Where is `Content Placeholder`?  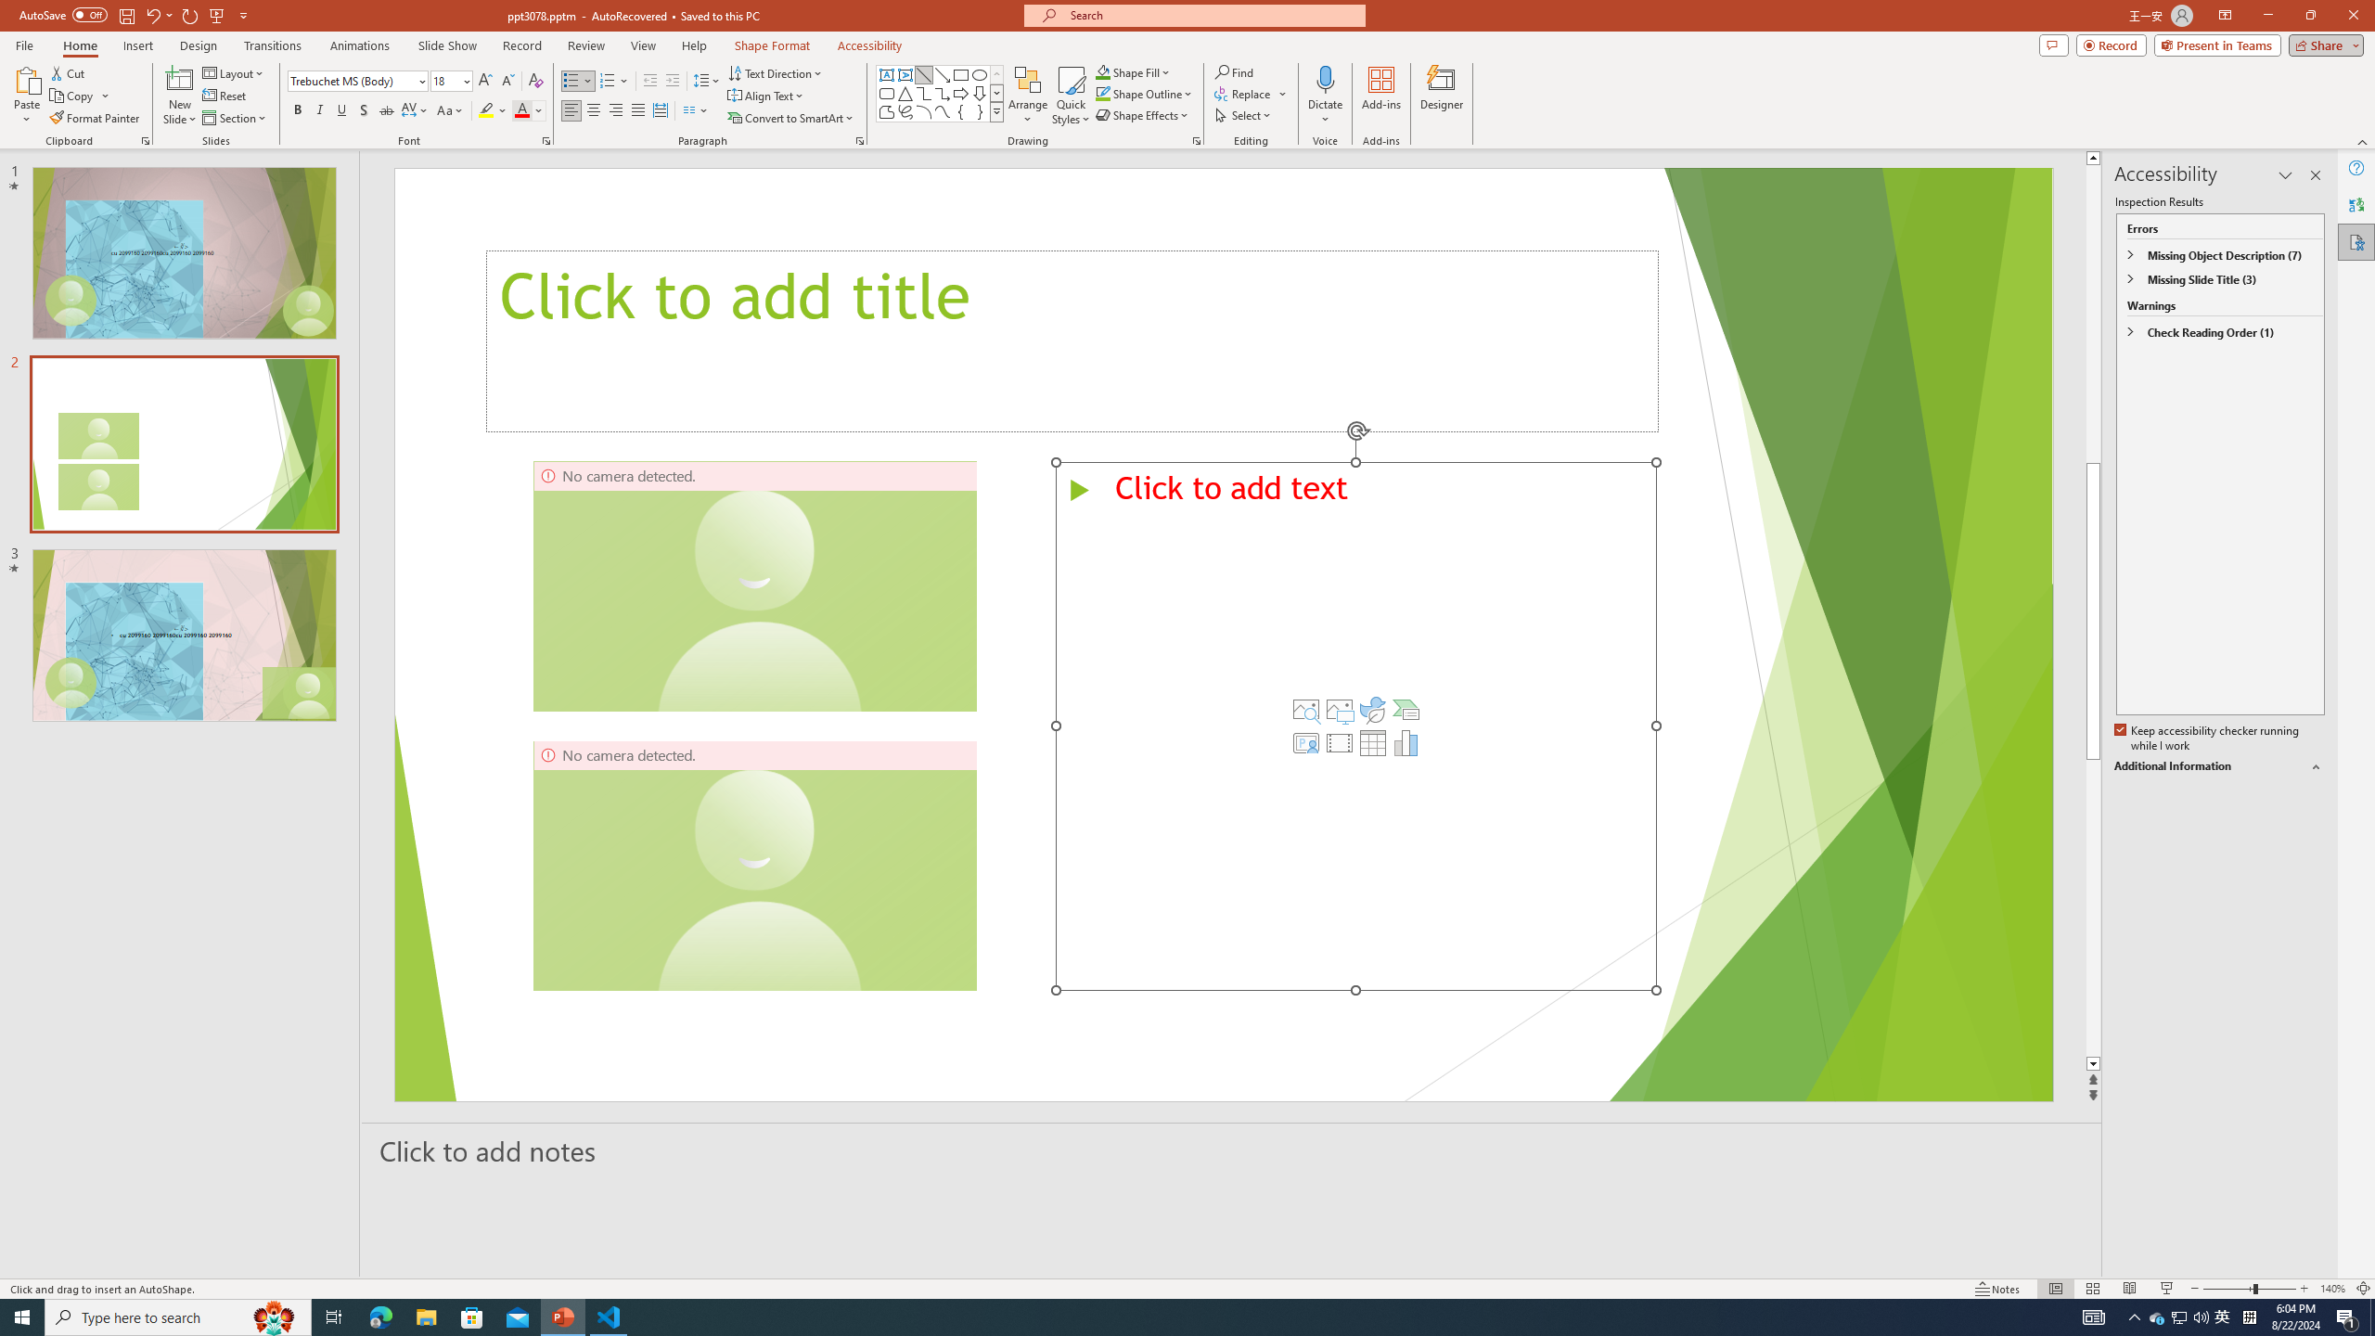
Content Placeholder is located at coordinates (1356, 726).